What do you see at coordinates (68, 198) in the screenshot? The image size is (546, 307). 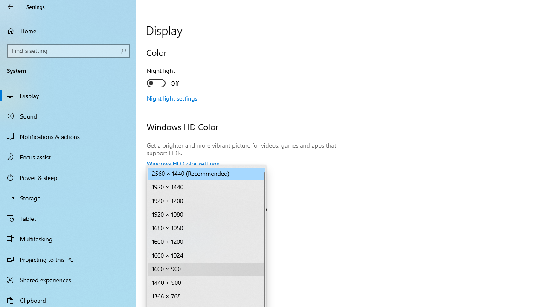 I see `Storage` at bounding box center [68, 198].